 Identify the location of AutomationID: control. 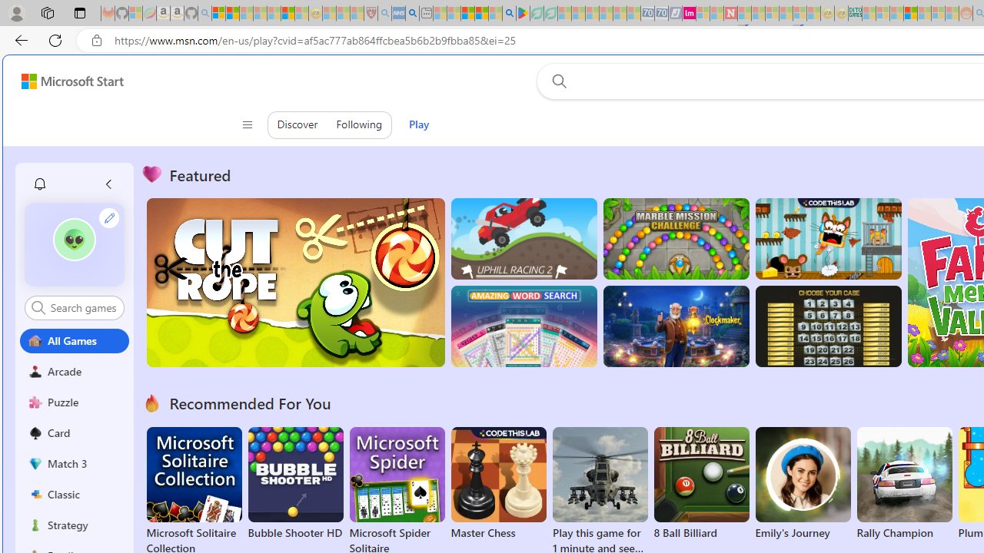
(83, 307).